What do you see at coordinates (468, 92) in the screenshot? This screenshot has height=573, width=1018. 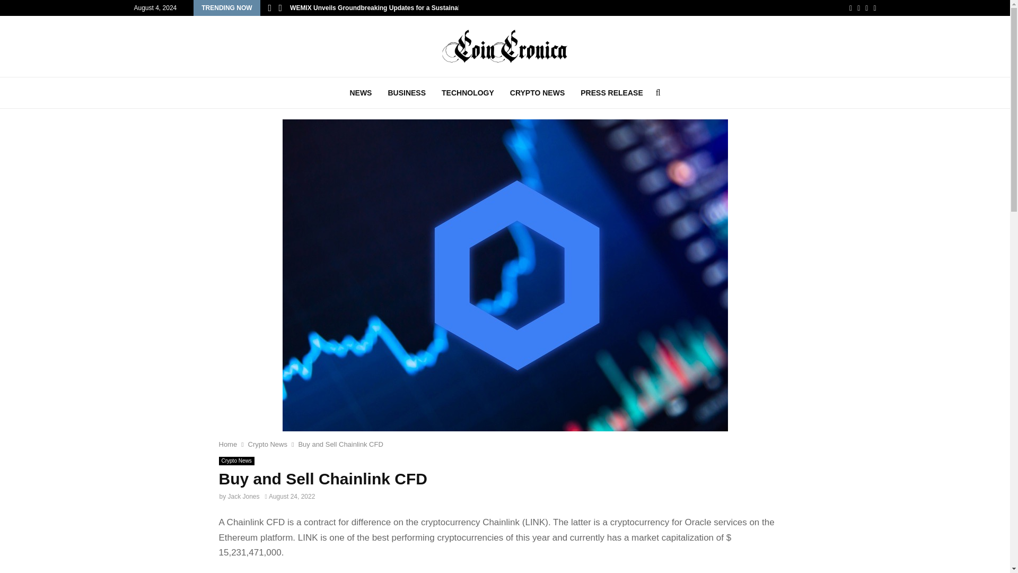 I see `TECHNOLOGY` at bounding box center [468, 92].